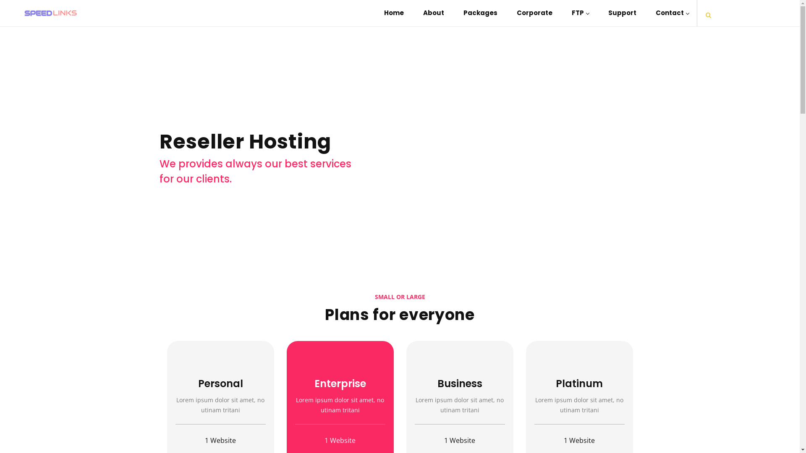 The image size is (806, 453). What do you see at coordinates (394, 13) in the screenshot?
I see `Home` at bounding box center [394, 13].